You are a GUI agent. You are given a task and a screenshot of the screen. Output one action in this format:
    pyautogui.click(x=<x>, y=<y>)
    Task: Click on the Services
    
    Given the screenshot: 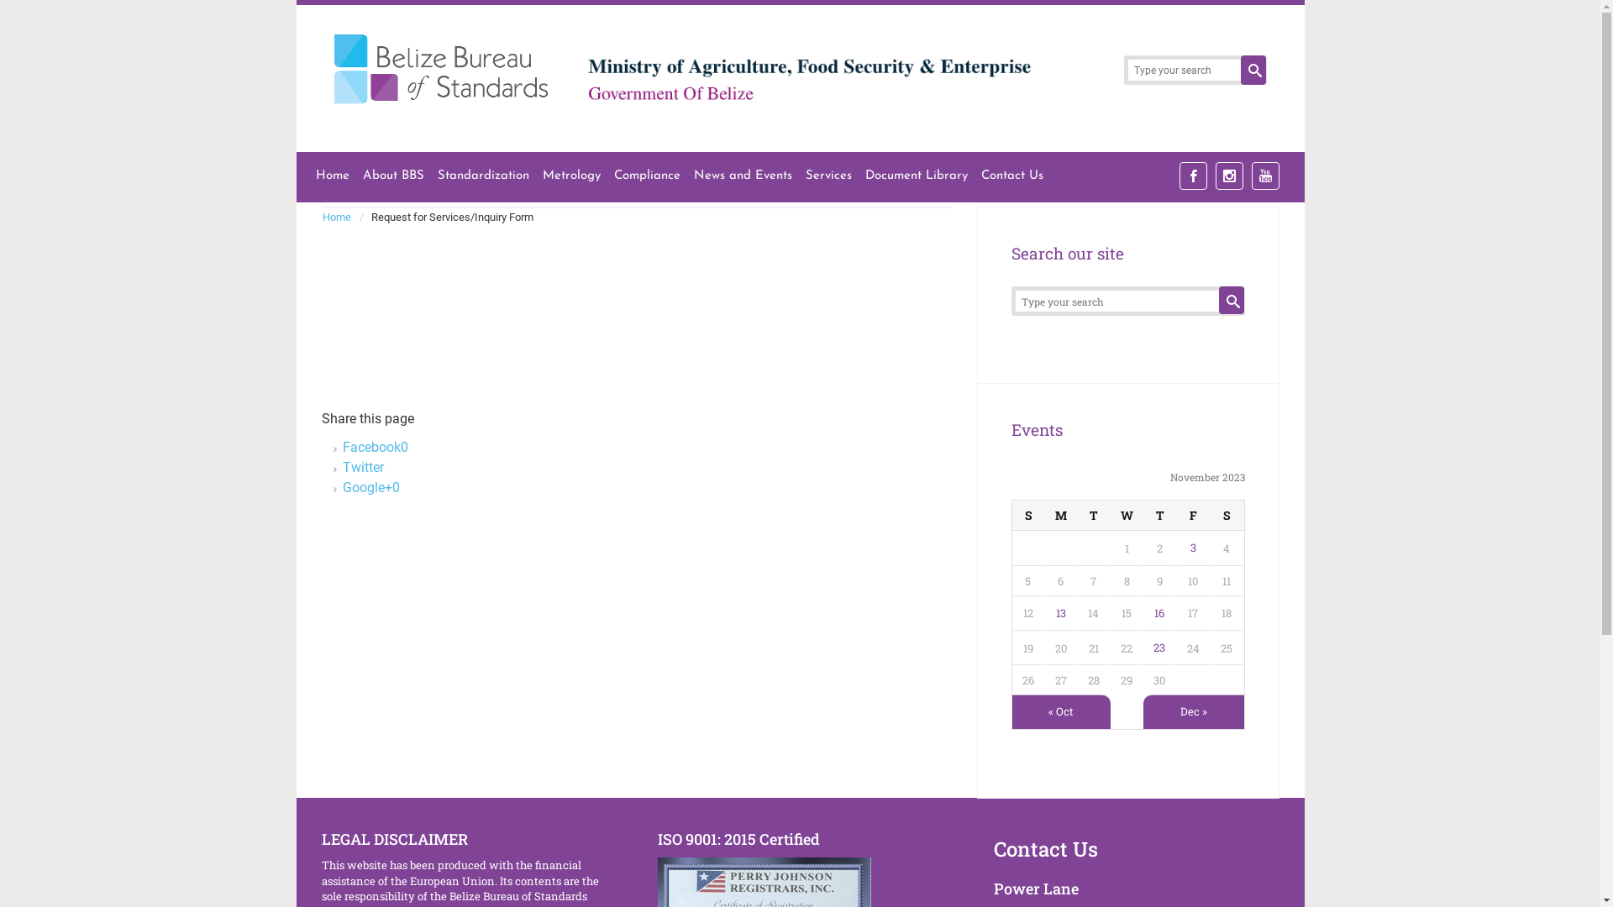 What is the action you would take?
    pyautogui.click(x=828, y=176)
    